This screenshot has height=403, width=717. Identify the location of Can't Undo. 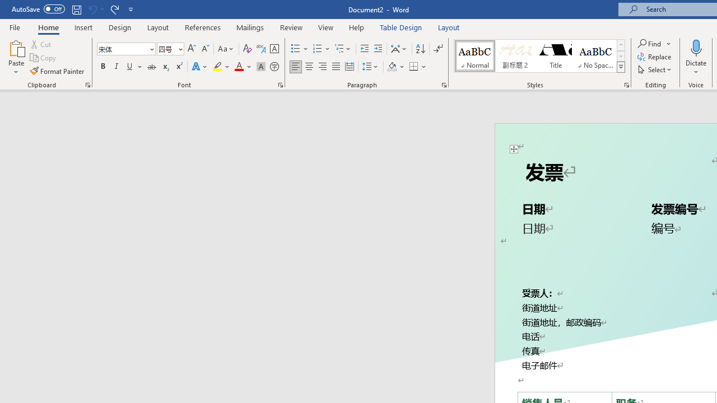
(92, 9).